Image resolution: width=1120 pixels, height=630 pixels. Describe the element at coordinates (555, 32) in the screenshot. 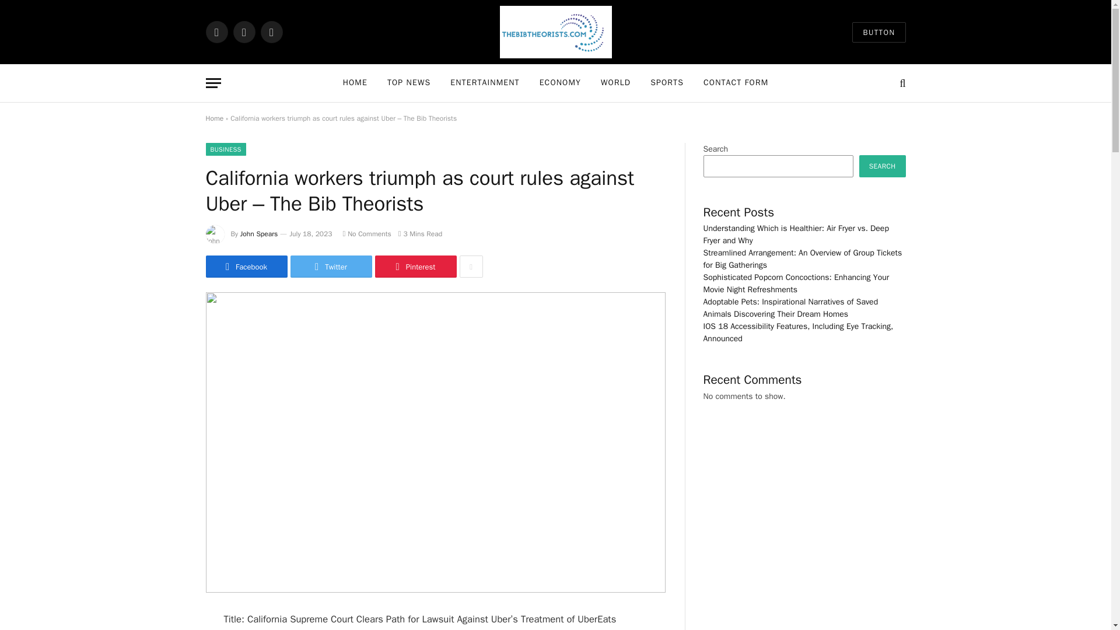

I see `The Bib Theorists` at that location.